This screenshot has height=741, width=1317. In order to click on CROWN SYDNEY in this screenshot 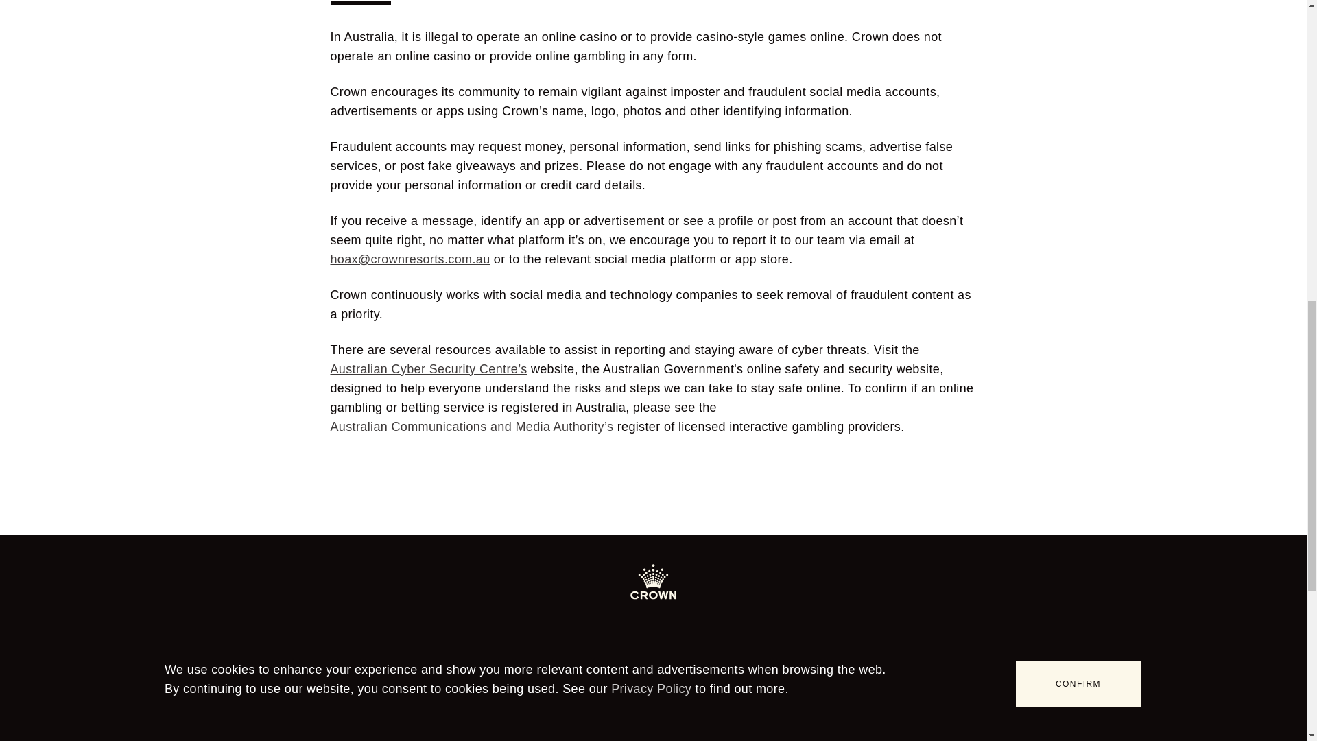, I will do `click(296, 681)`.